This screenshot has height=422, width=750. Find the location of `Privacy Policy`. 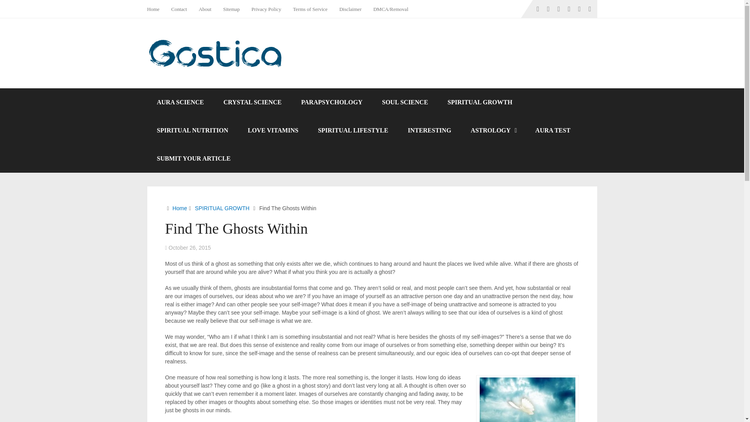

Privacy Policy is located at coordinates (266, 9).